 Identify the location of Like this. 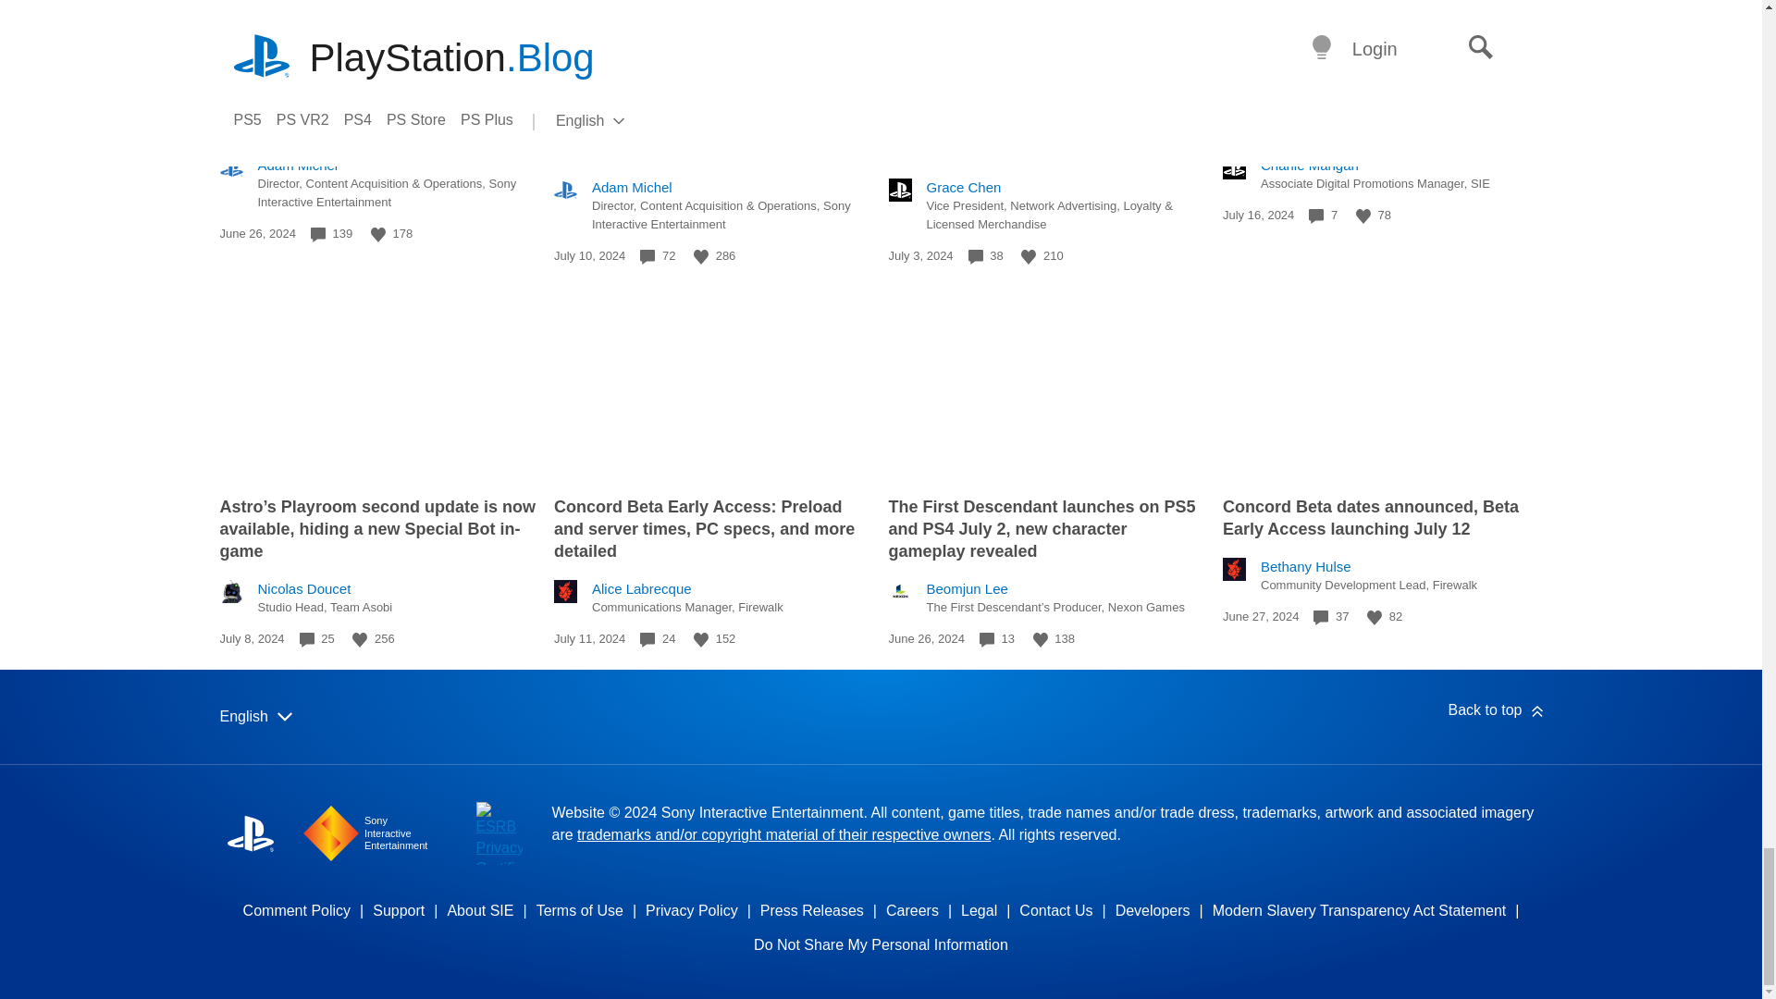
(377, 235).